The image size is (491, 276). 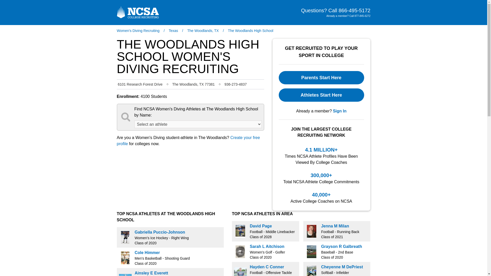 I want to click on Grayson R Galbreath, so click(x=342, y=246).